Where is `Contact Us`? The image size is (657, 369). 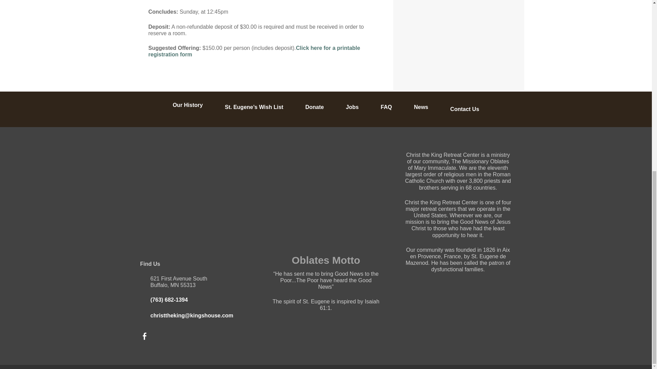
Contact Us is located at coordinates (464, 109).